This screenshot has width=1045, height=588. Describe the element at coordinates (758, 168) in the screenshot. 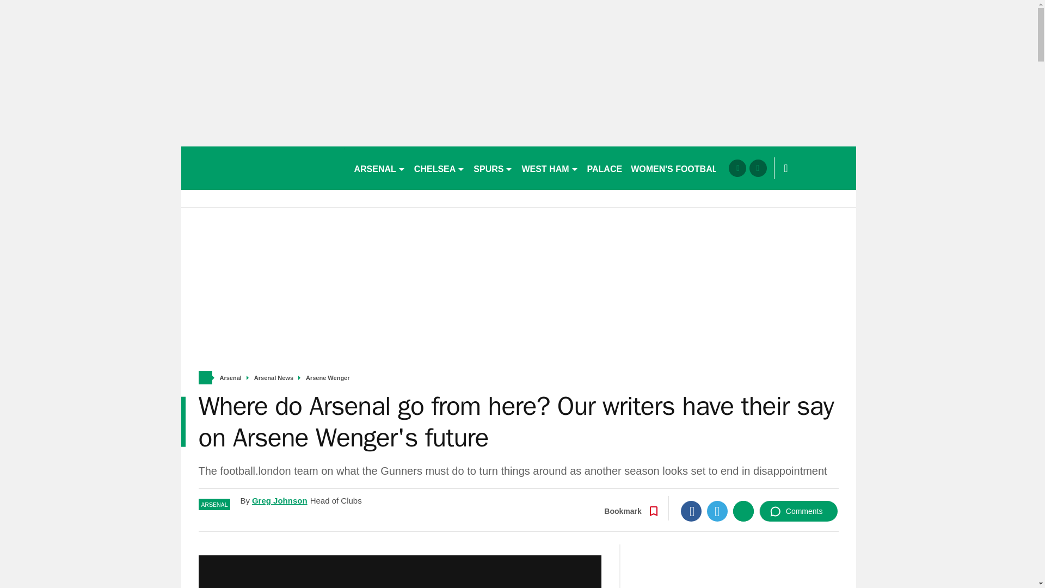

I see `twitter` at that location.